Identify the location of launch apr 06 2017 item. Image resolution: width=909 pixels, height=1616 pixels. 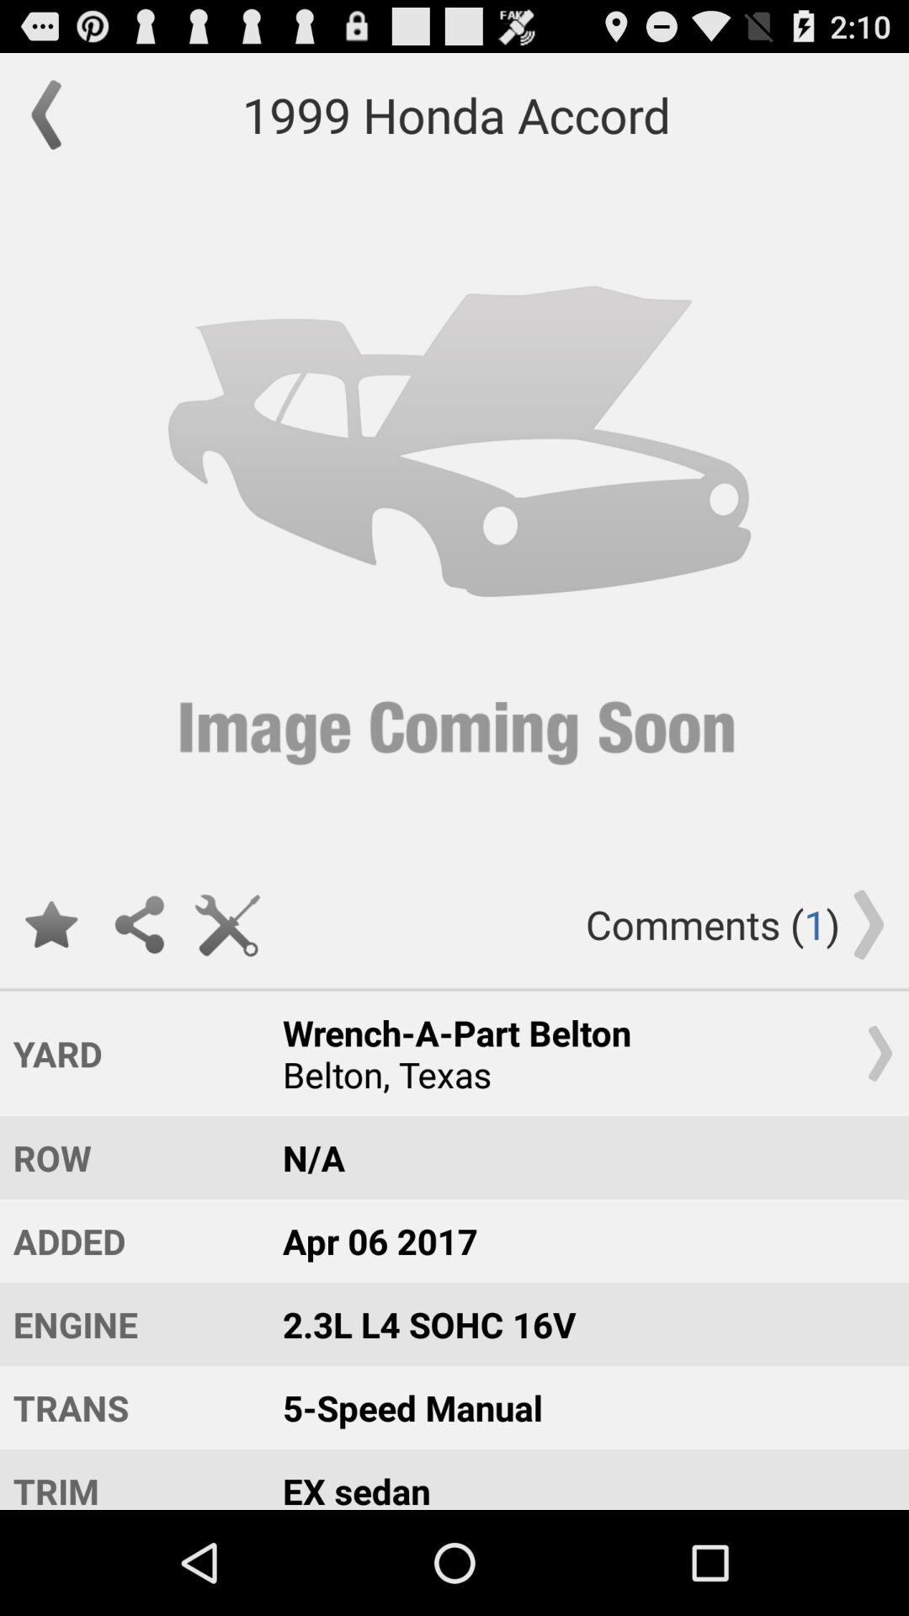
(580, 1241).